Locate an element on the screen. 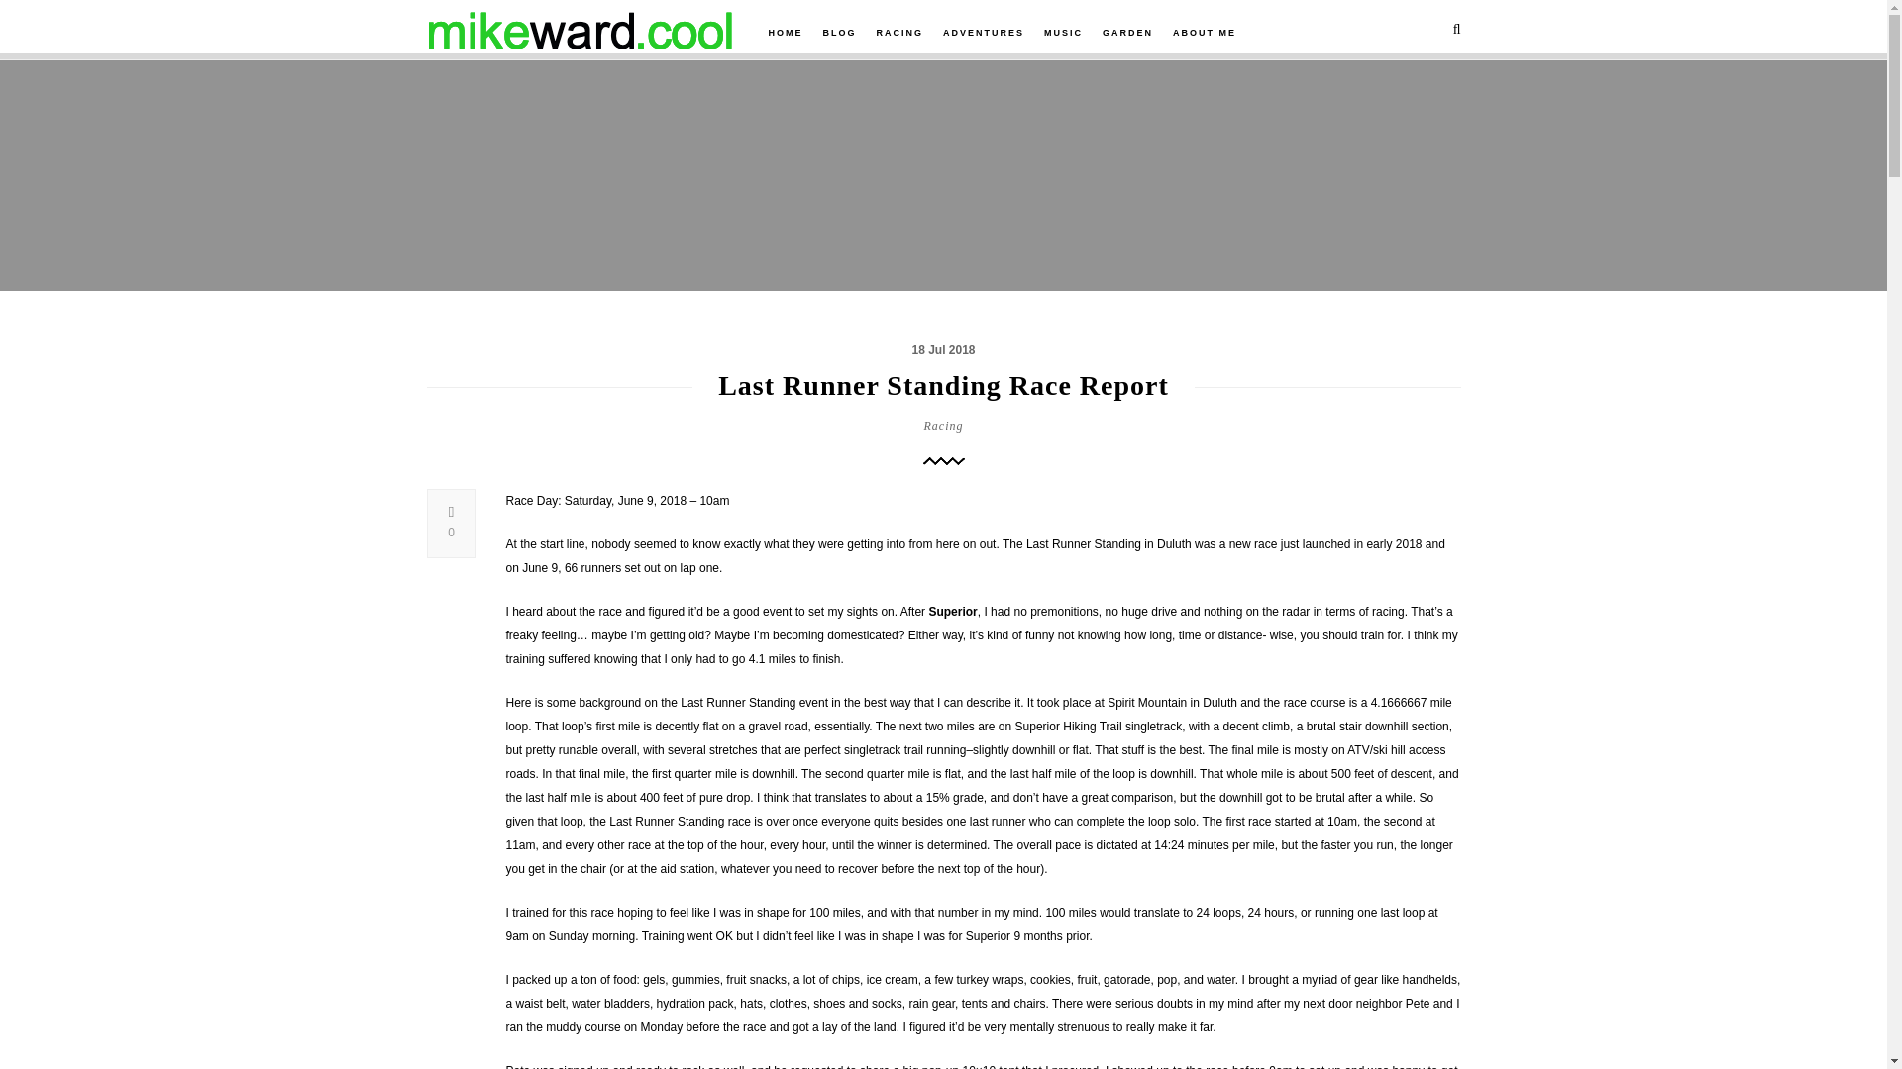 The image size is (1902, 1069). HOME is located at coordinates (785, 32).